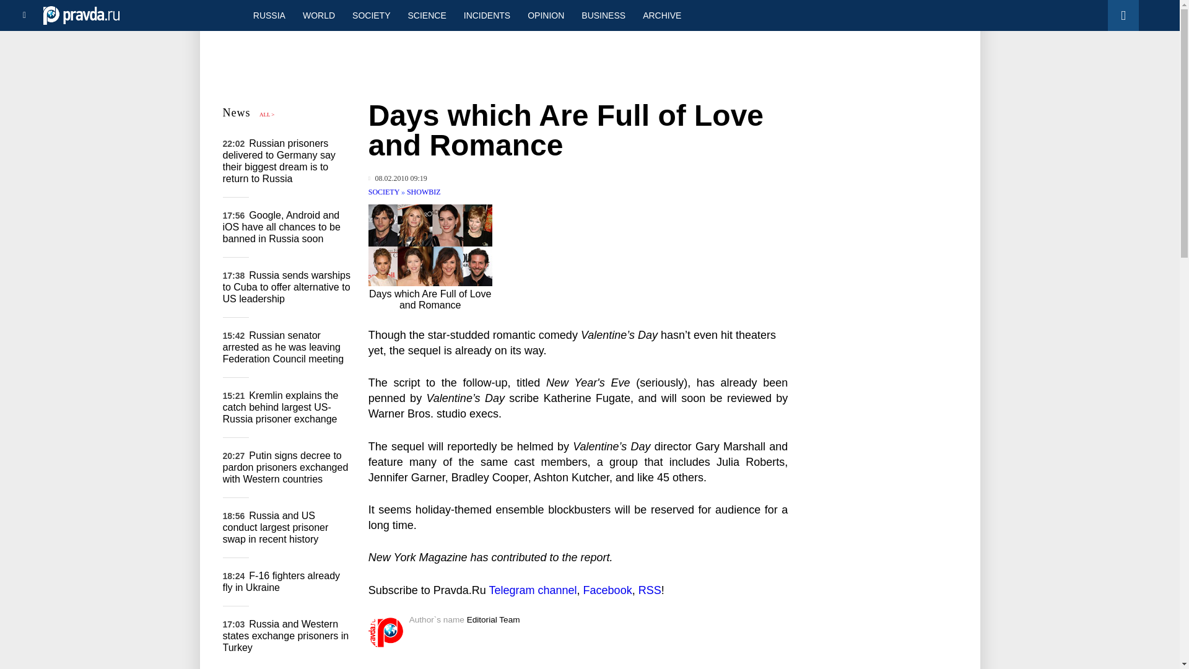 The width and height of the screenshot is (1189, 669). I want to click on BUSINESS, so click(603, 15).